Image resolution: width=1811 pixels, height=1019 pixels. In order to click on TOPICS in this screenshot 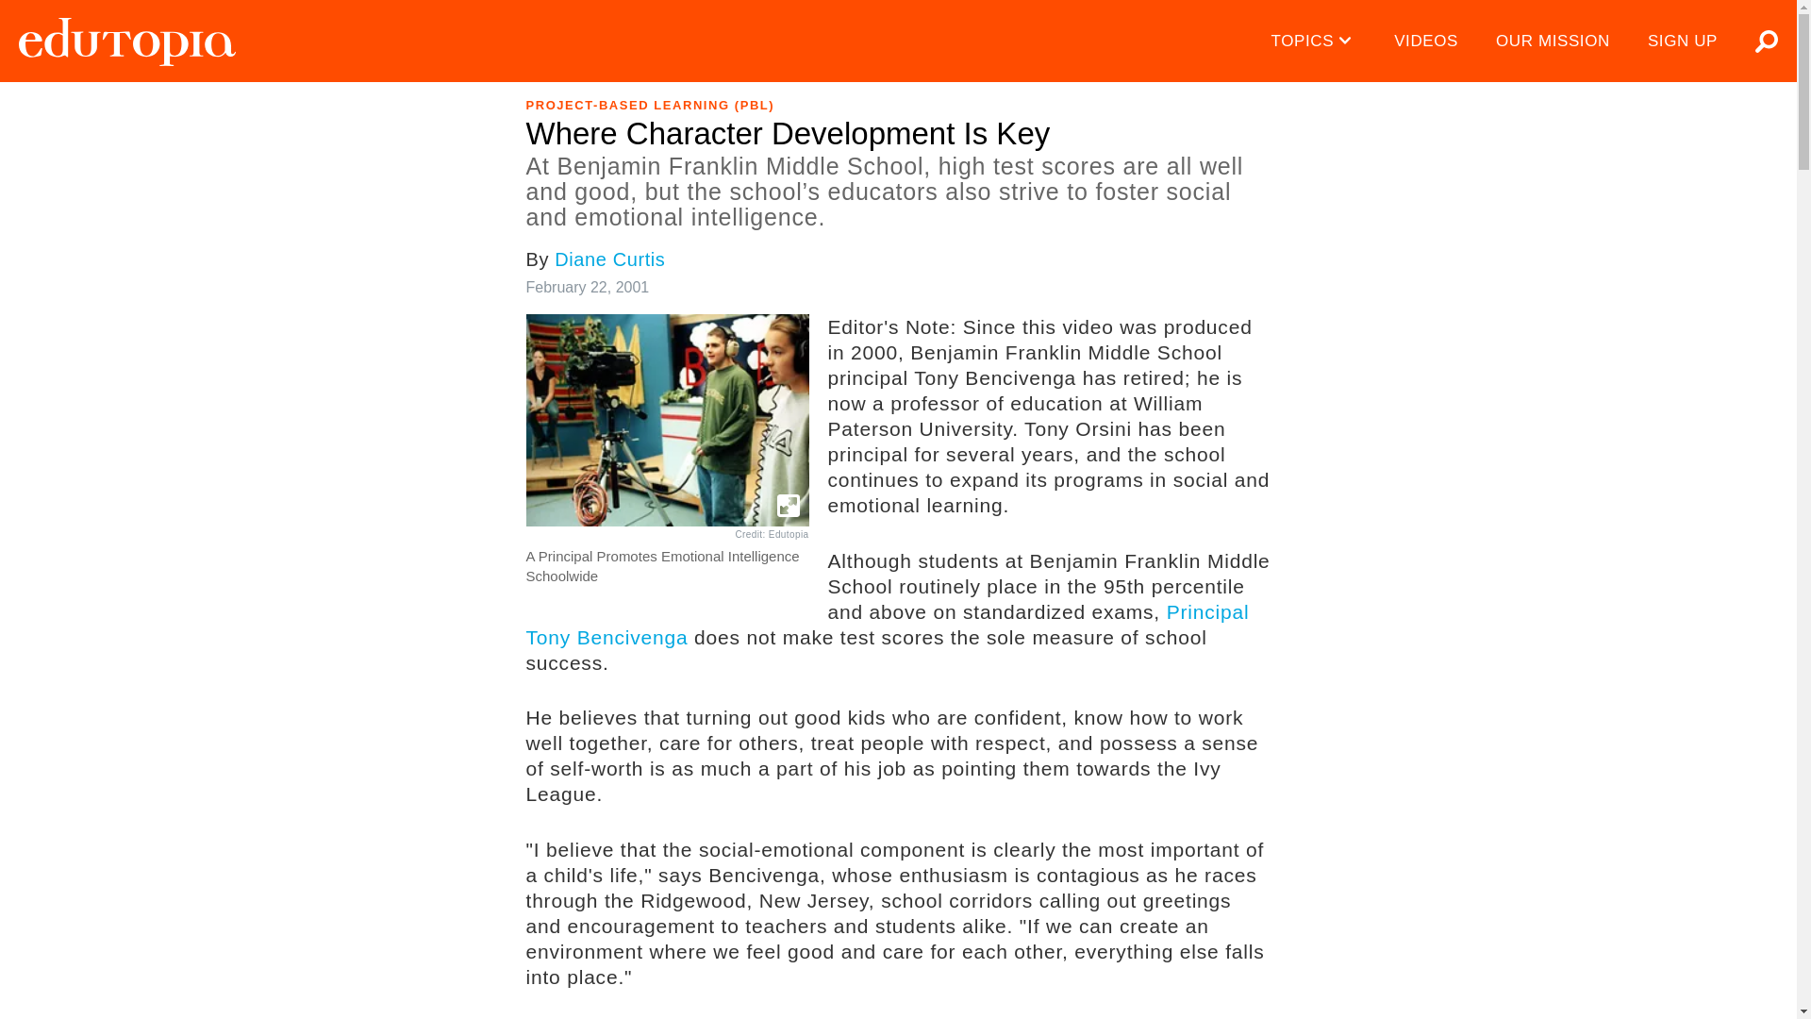, I will do `click(1315, 42)`.